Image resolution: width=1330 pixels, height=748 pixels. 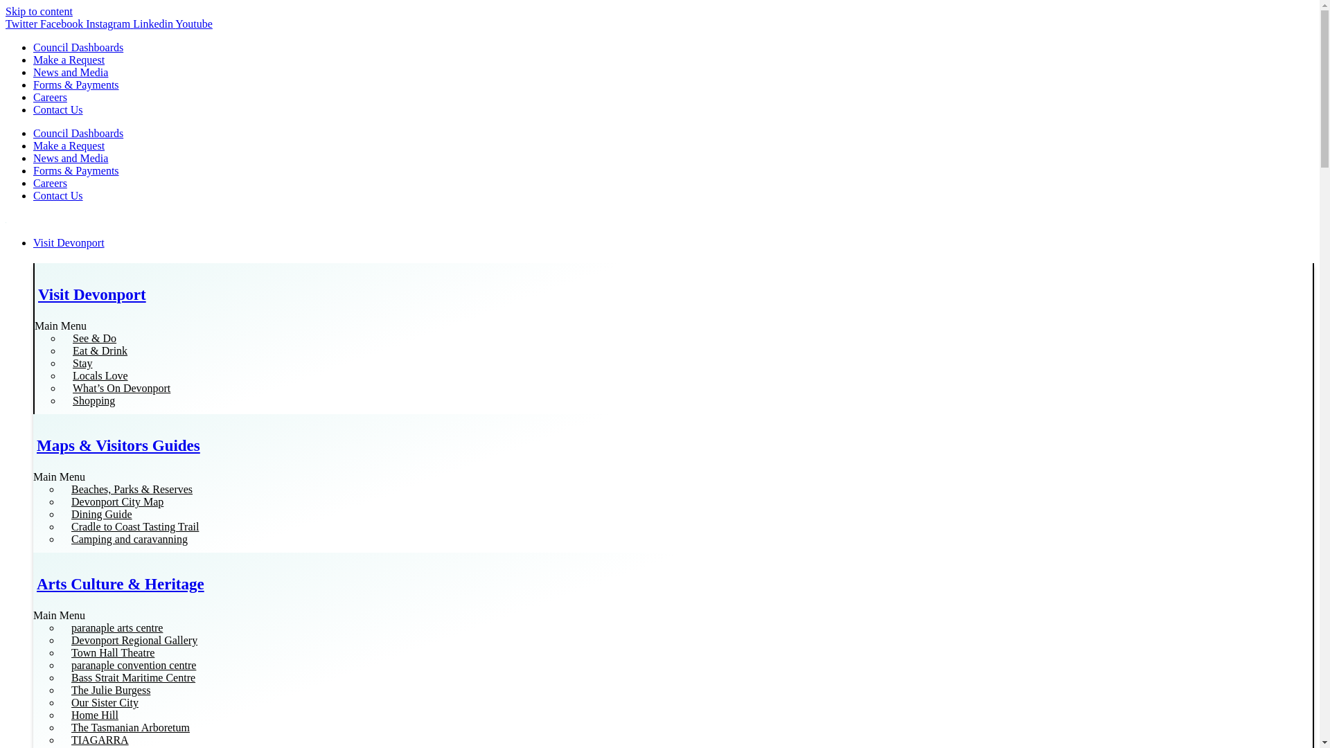 I want to click on Contact Us, so click(x=58, y=109).